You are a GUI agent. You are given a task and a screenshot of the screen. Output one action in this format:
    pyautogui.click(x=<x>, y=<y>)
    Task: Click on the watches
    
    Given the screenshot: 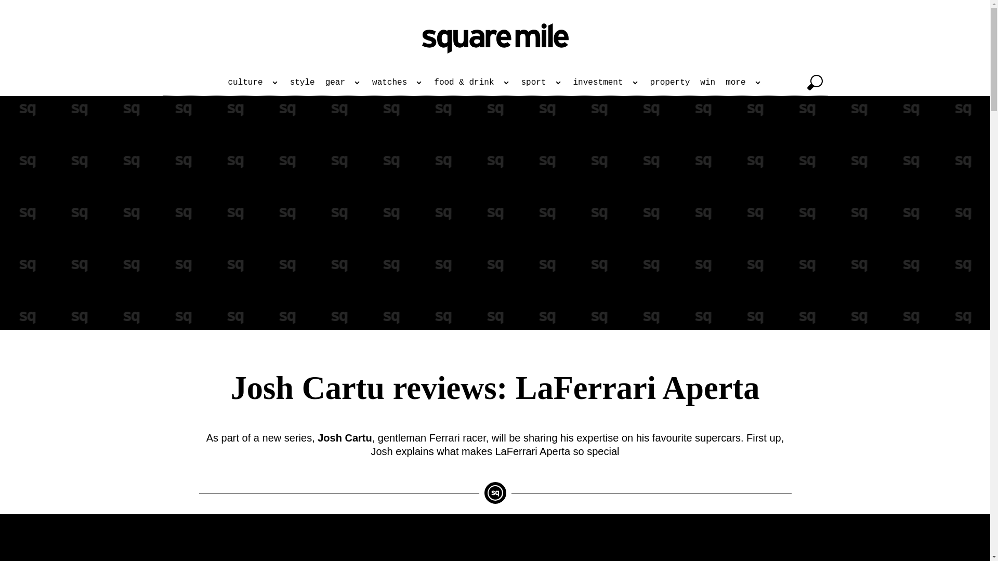 What is the action you would take?
    pyautogui.click(x=398, y=82)
    